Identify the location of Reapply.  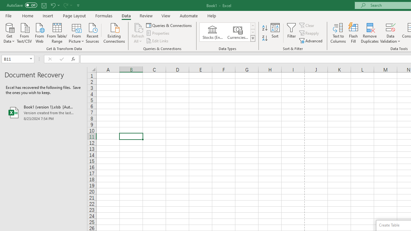
(310, 33).